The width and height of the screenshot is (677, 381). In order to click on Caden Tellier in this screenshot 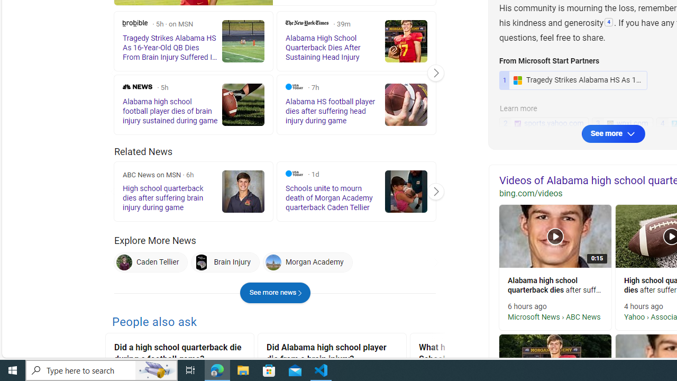, I will do `click(151, 262)`.